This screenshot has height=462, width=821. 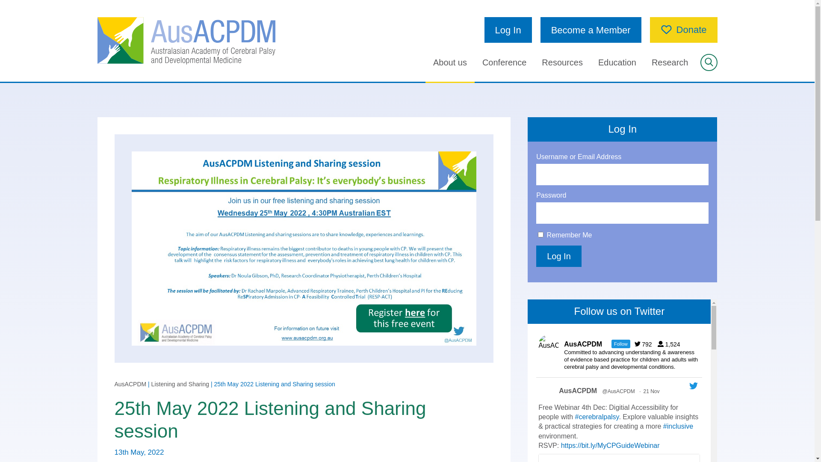 I want to click on Log In, so click(x=559, y=256).